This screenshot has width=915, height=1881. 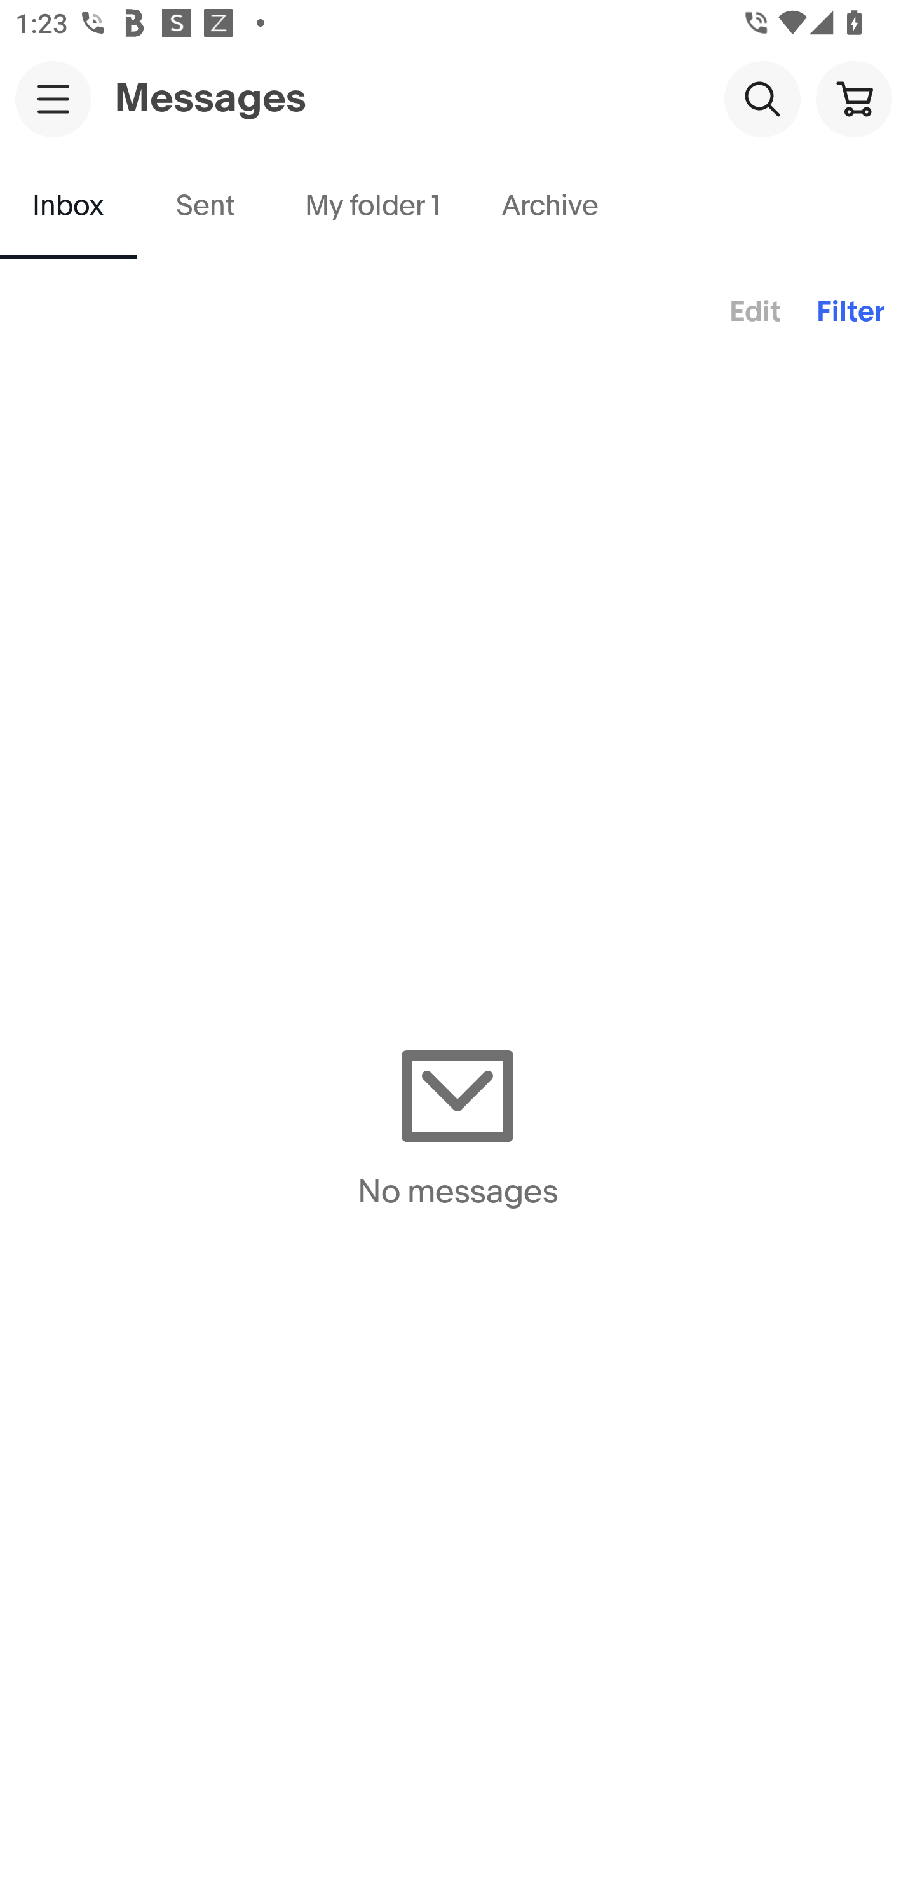 What do you see at coordinates (853, 98) in the screenshot?
I see `Cart button shopping cart` at bounding box center [853, 98].